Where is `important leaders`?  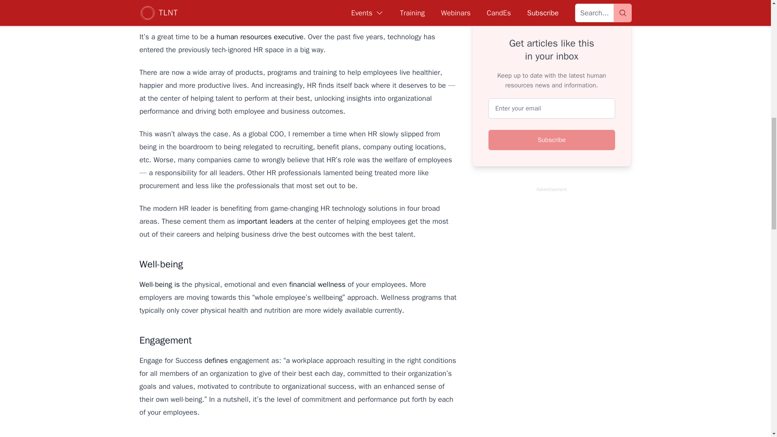 important leaders is located at coordinates (265, 221).